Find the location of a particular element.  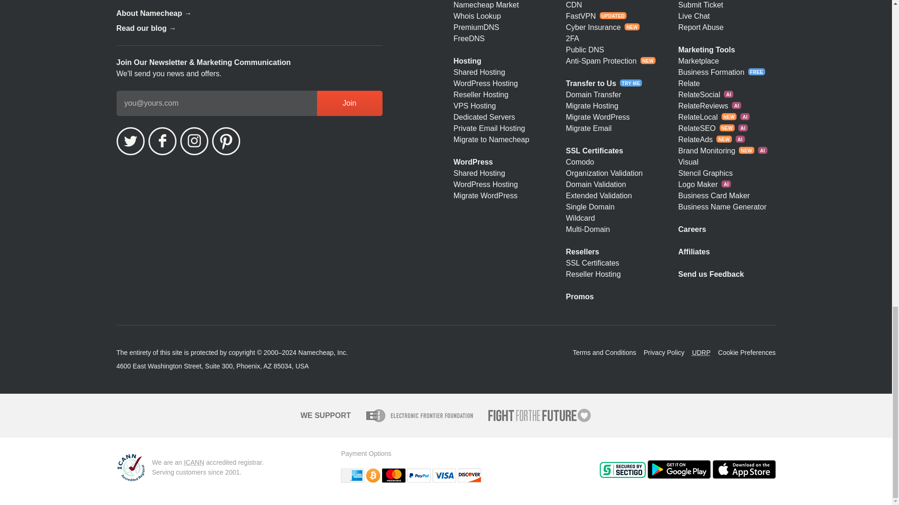

Instagram is located at coordinates (194, 141).